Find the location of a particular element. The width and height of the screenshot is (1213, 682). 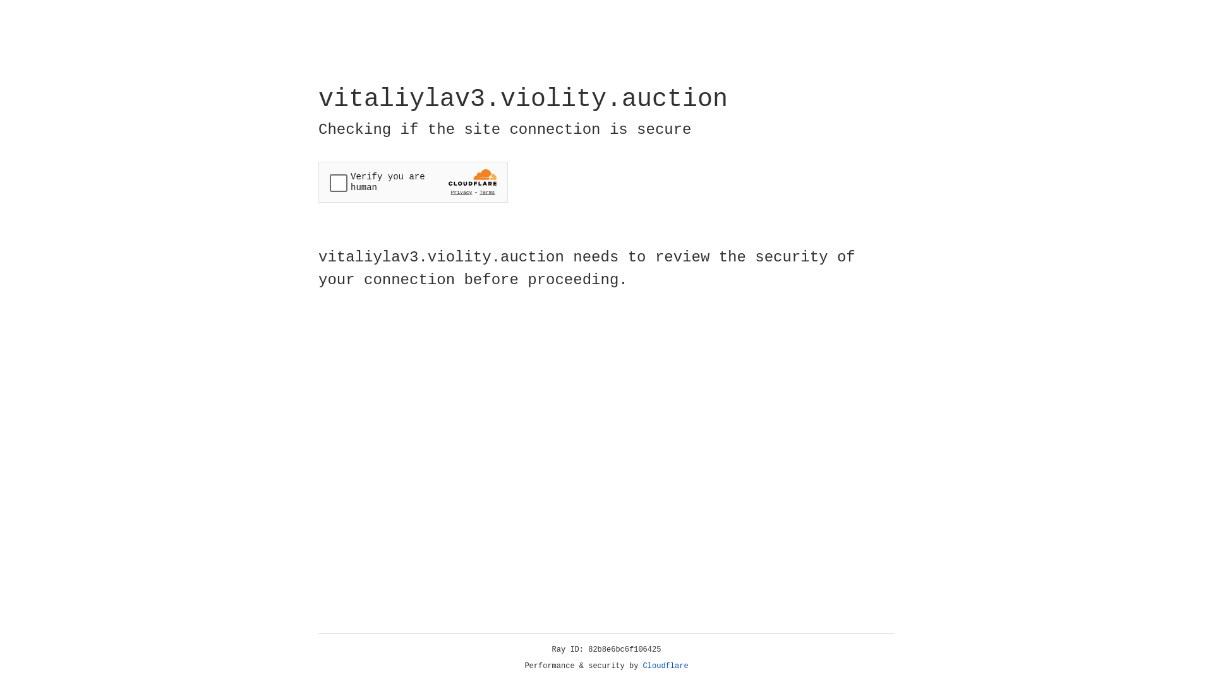

Cloudflare is located at coordinates (666, 666).